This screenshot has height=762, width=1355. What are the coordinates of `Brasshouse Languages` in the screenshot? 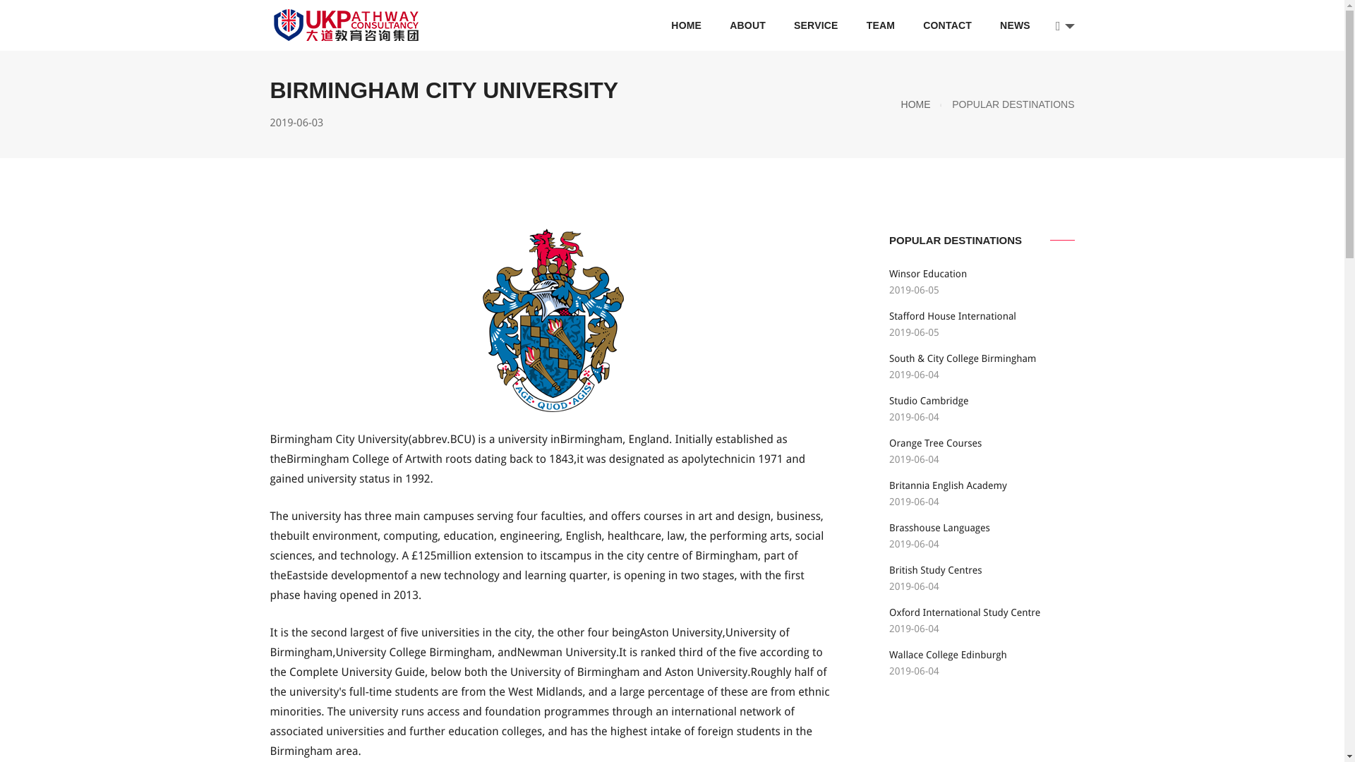 It's located at (939, 528).